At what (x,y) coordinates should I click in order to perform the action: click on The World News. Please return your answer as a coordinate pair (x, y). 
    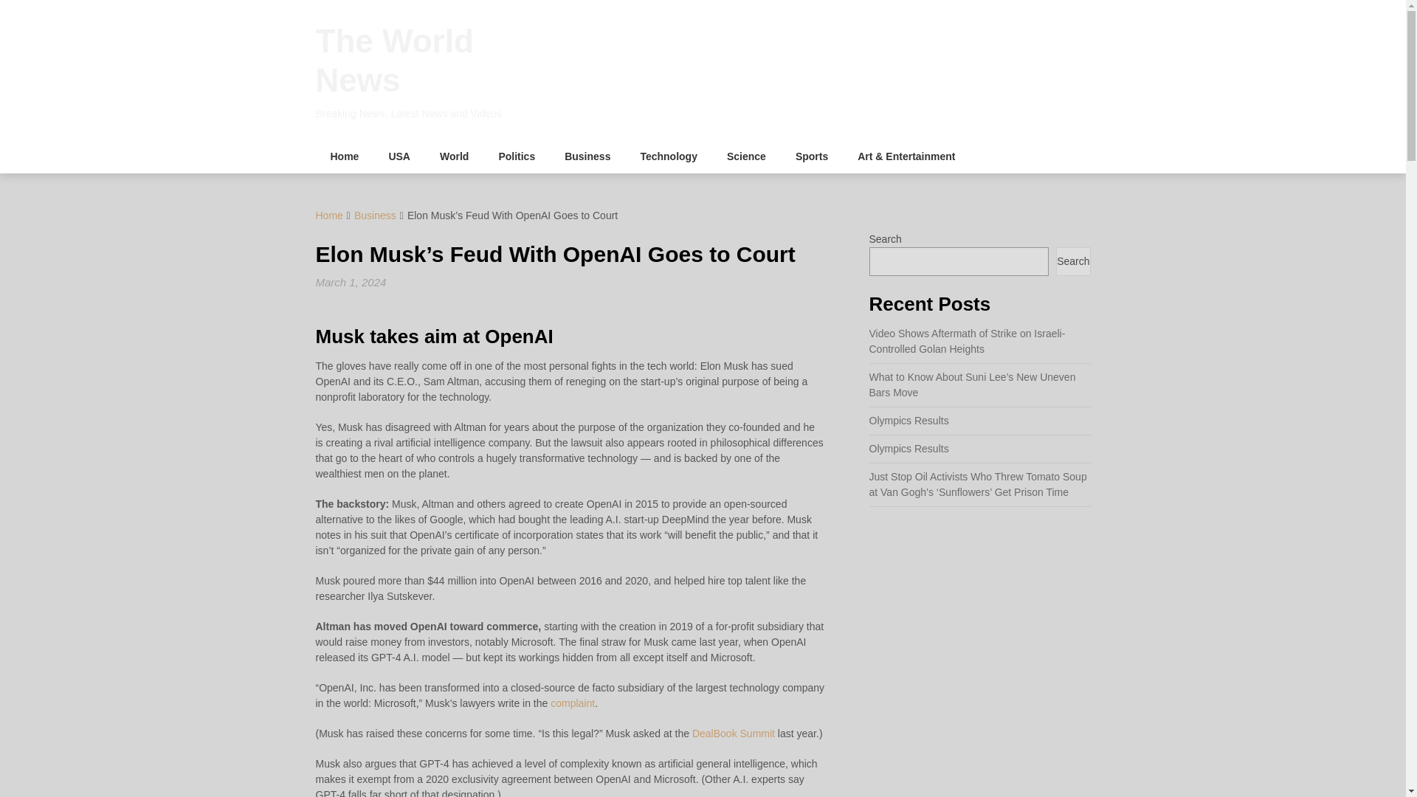
    Looking at the image, I should click on (394, 61).